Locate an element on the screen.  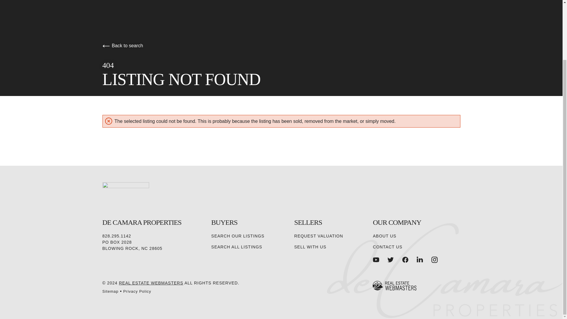
TWITTER is located at coordinates (390, 259).